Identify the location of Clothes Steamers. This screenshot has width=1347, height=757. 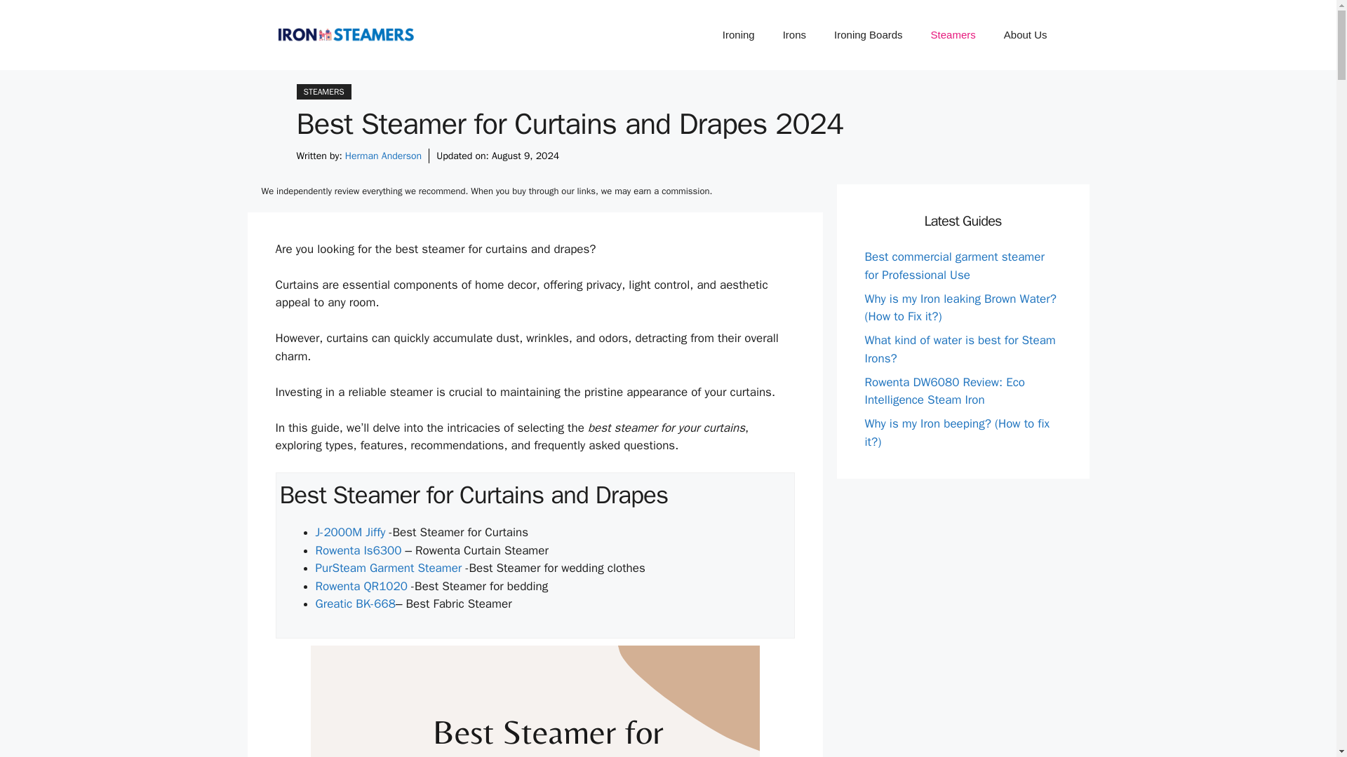
(953, 35).